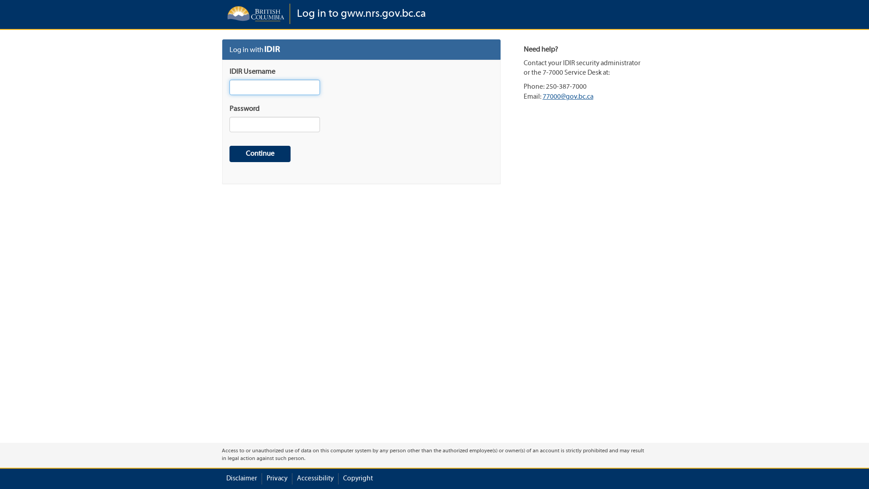 The height and width of the screenshot is (489, 869). What do you see at coordinates (260, 154) in the screenshot?
I see `Continue` at bounding box center [260, 154].